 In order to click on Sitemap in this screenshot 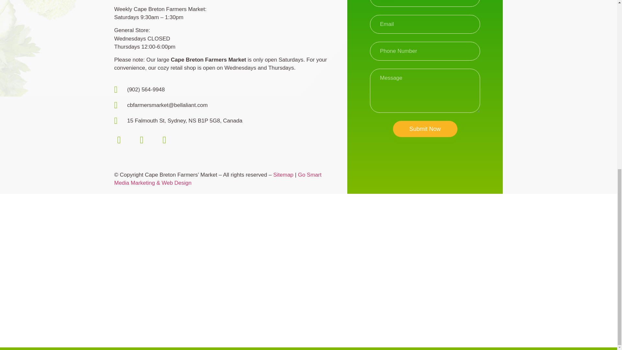, I will do `click(283, 175)`.